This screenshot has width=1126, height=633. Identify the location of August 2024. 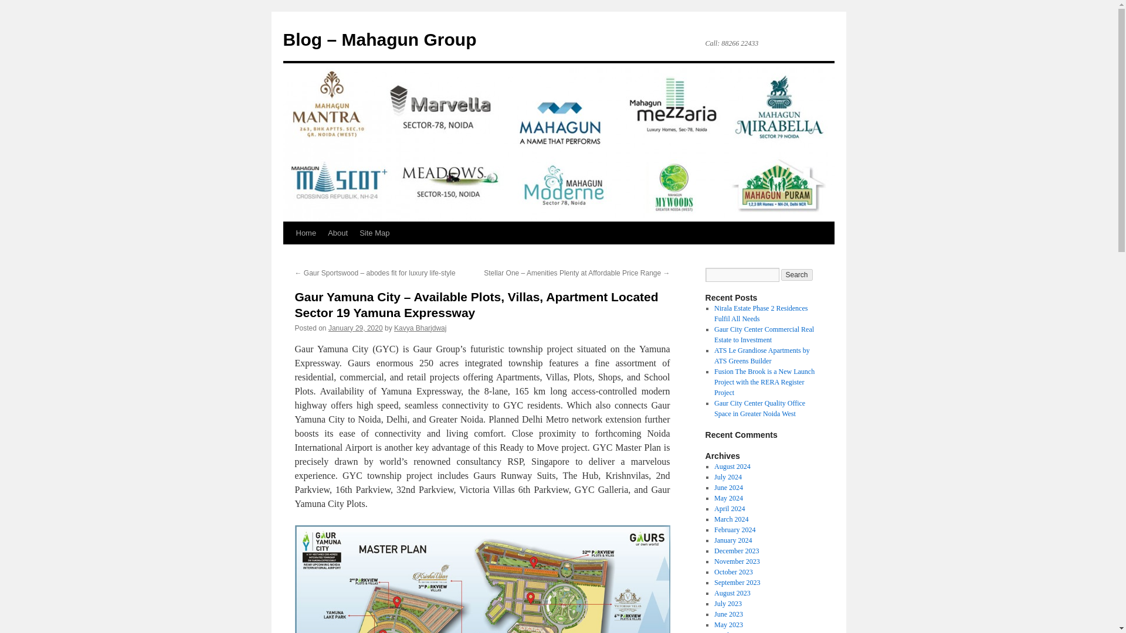
(732, 467).